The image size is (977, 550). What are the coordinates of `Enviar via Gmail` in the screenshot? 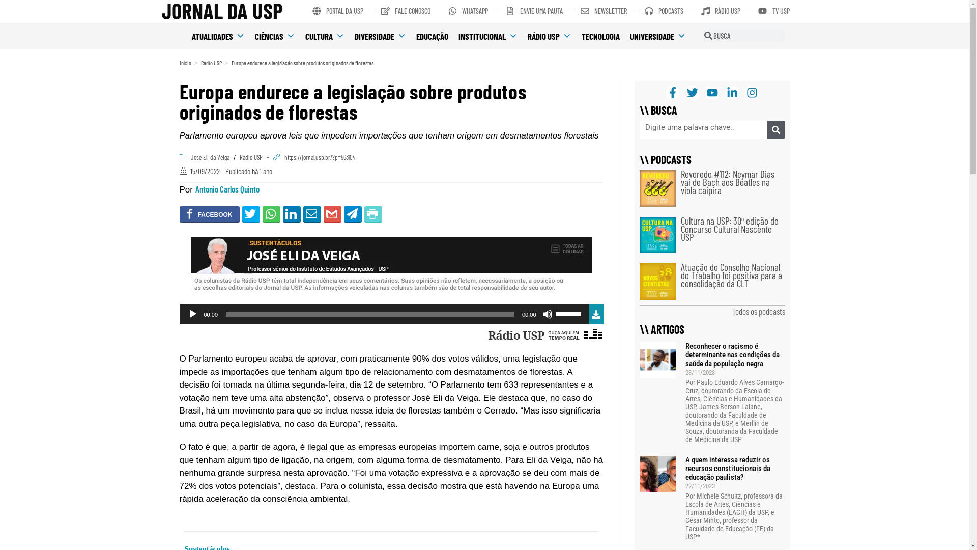 It's located at (333, 214).